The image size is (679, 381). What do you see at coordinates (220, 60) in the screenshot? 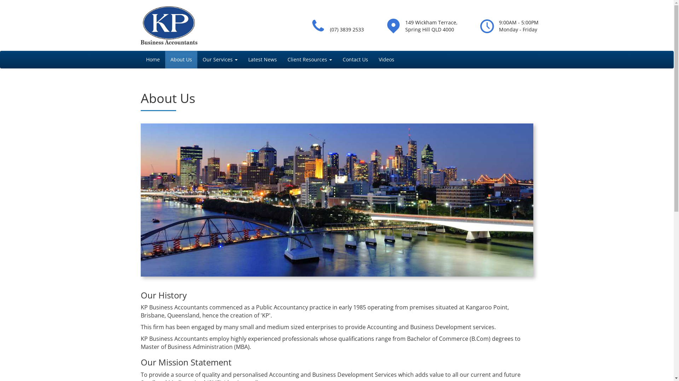
I see `Our Services` at bounding box center [220, 60].